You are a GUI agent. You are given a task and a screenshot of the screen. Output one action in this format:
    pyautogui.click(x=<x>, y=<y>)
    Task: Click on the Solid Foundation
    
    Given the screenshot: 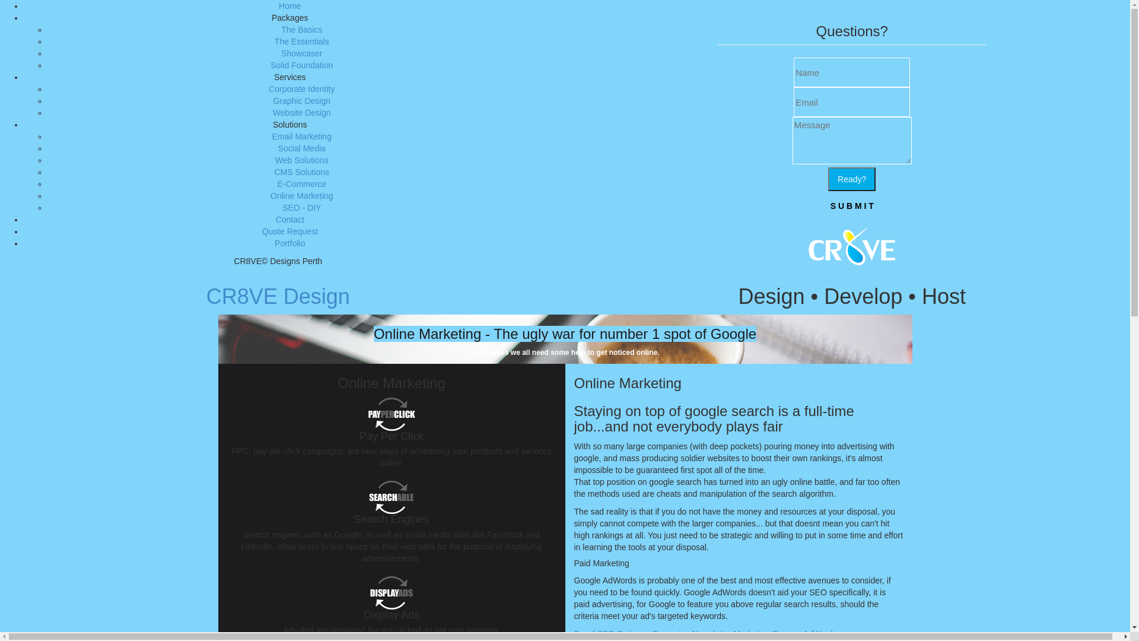 What is the action you would take?
    pyautogui.click(x=301, y=65)
    